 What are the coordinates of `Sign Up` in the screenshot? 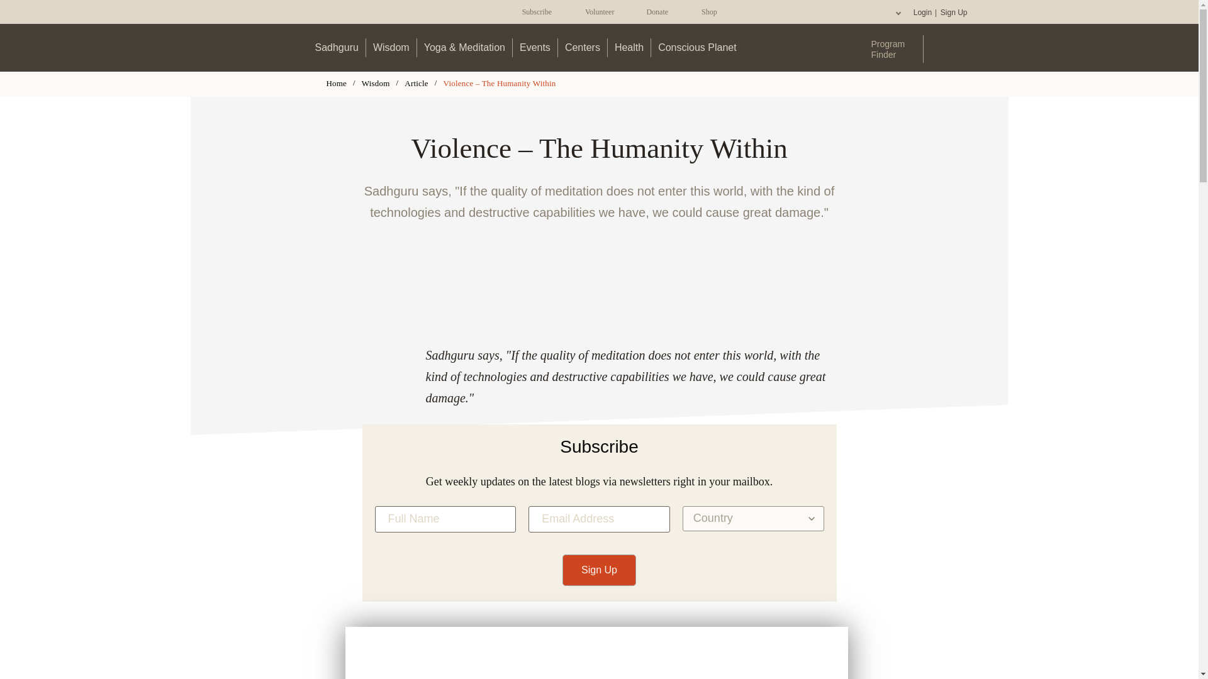 It's located at (953, 13).